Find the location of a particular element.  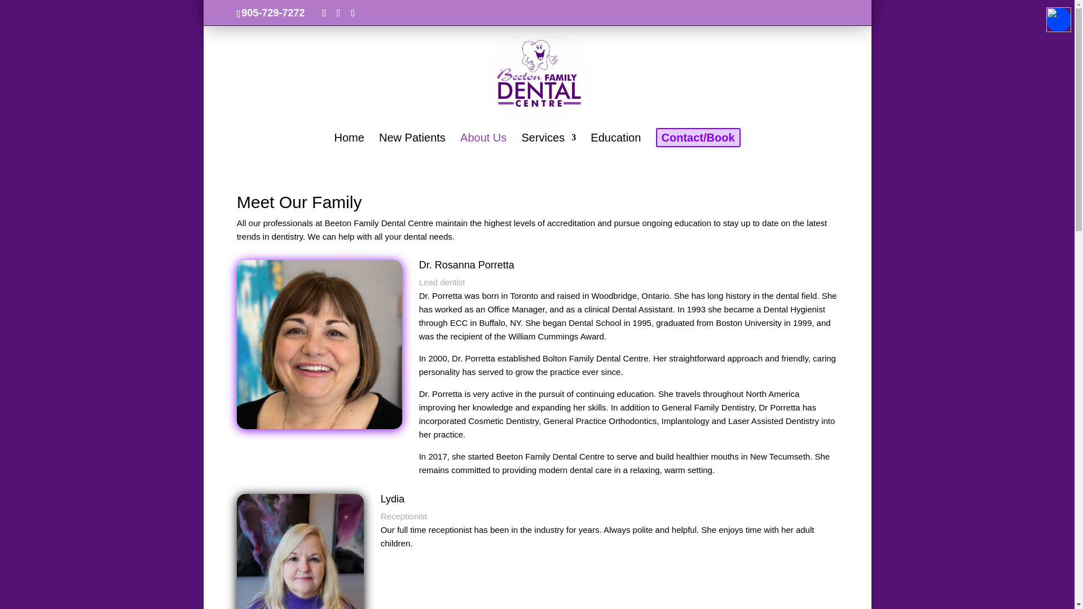

Education is located at coordinates (615, 147).